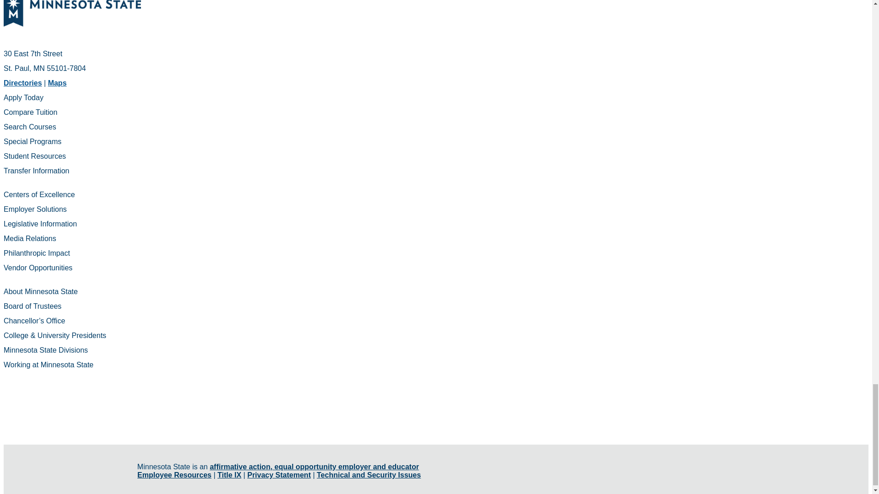  I want to click on Compliance and reporting, so click(229, 475).